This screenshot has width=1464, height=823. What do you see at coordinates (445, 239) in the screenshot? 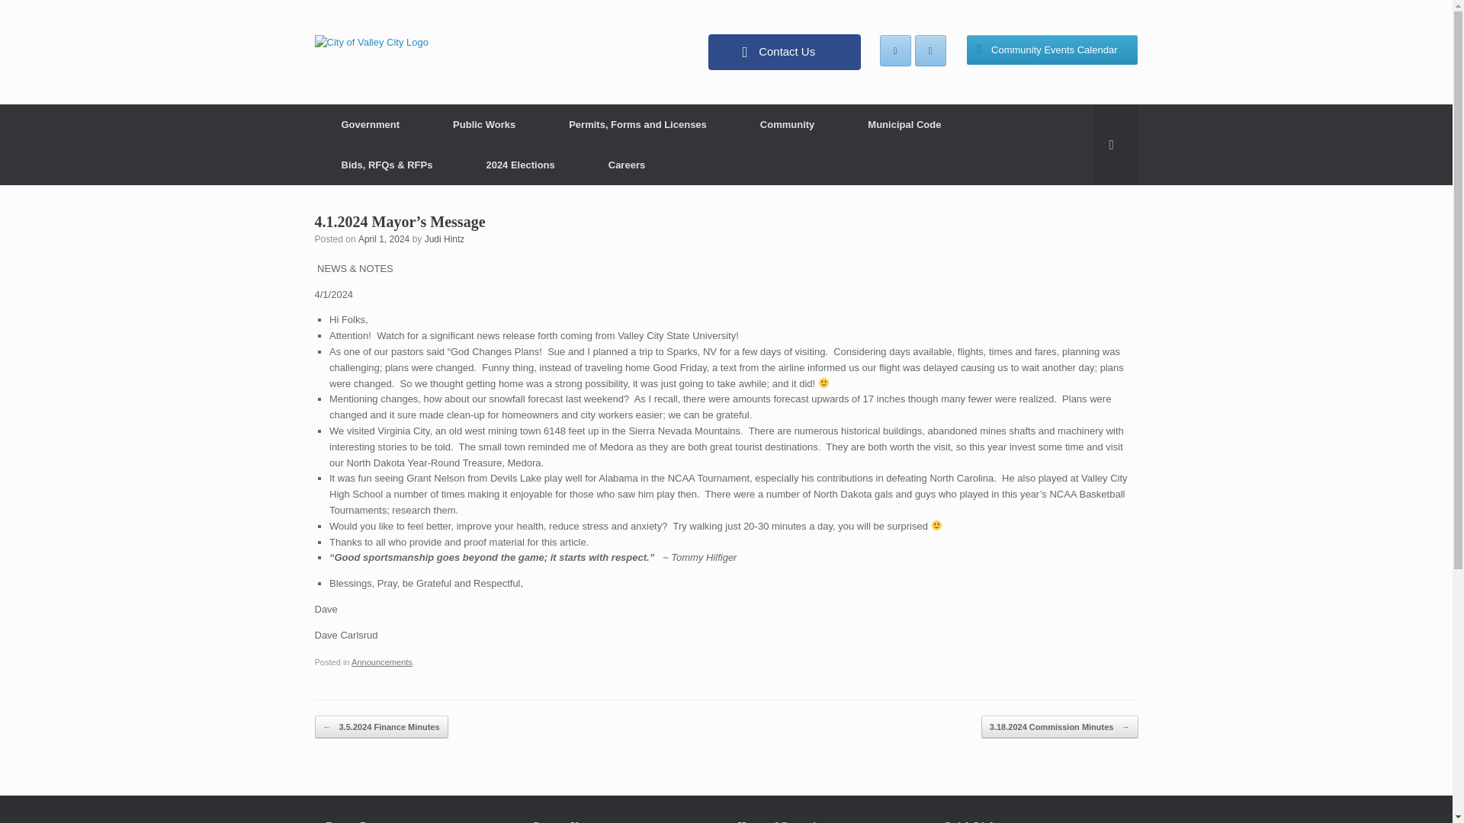
I see `View all posts by Judi Hintz` at bounding box center [445, 239].